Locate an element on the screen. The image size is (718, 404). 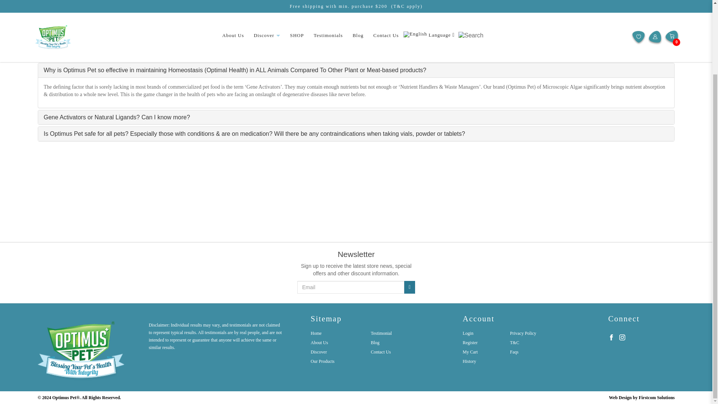
Instagram is located at coordinates (622, 337).